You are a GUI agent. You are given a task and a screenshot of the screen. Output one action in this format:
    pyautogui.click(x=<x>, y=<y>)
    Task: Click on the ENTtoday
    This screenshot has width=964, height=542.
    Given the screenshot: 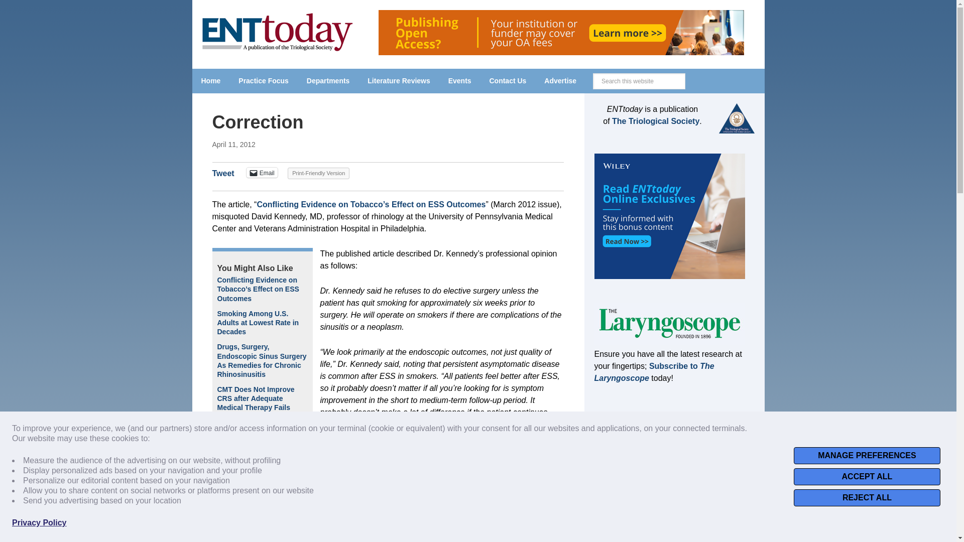 What is the action you would take?
    pyautogui.click(x=277, y=30)
    